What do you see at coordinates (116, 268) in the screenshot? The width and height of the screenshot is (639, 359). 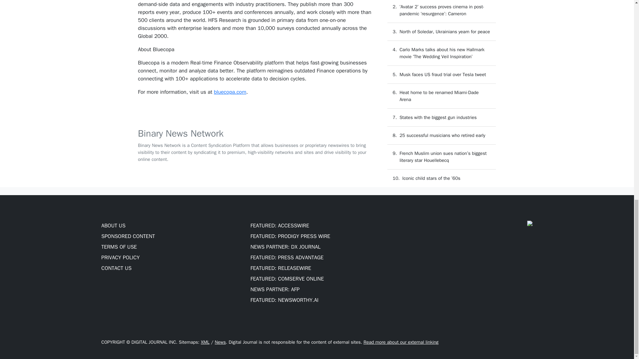 I see `CONTACT US` at bounding box center [116, 268].